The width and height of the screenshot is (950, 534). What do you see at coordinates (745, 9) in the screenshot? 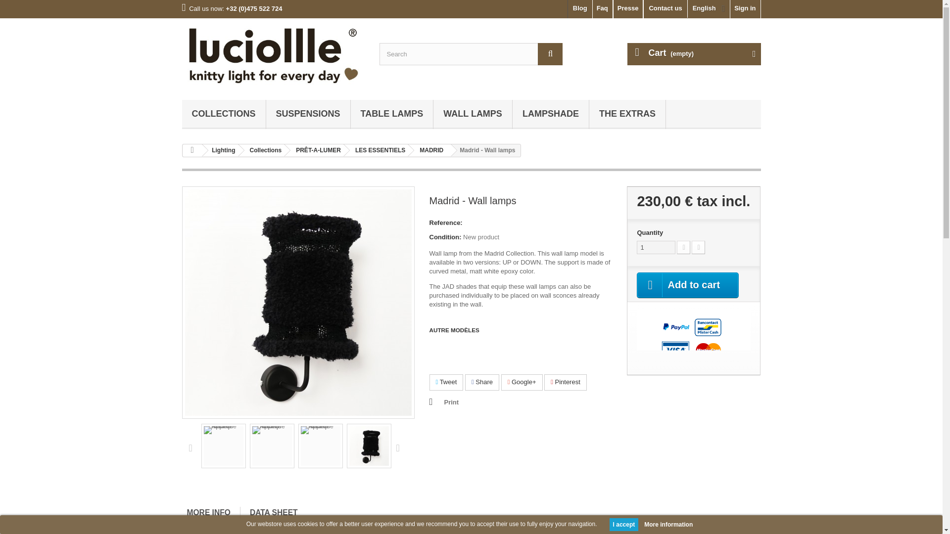
I see `Sign in` at bounding box center [745, 9].